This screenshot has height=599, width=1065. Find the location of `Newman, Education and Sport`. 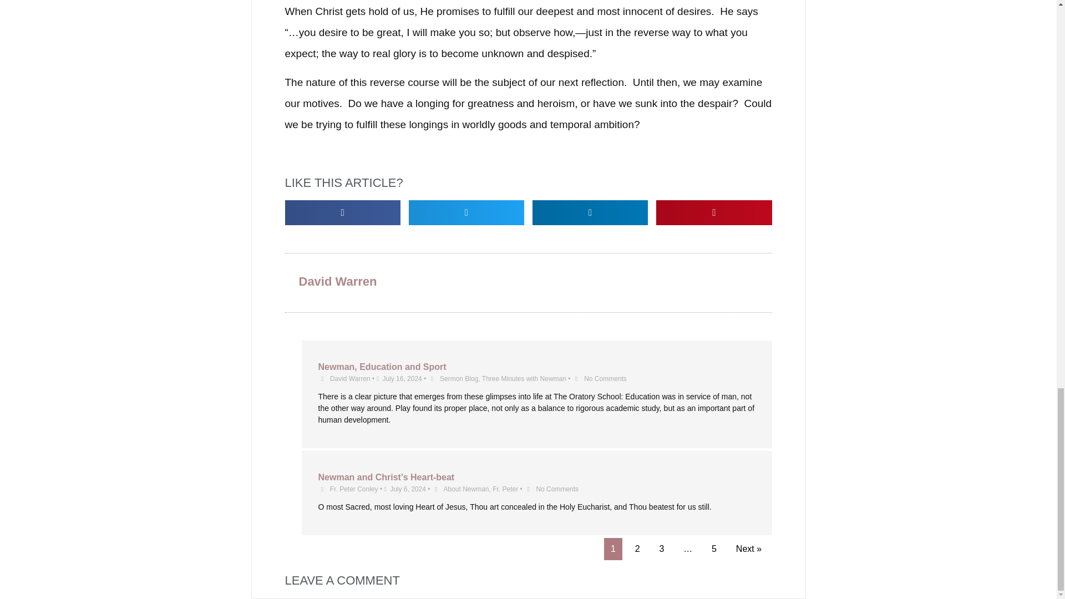

Newman, Education and Sport is located at coordinates (382, 367).